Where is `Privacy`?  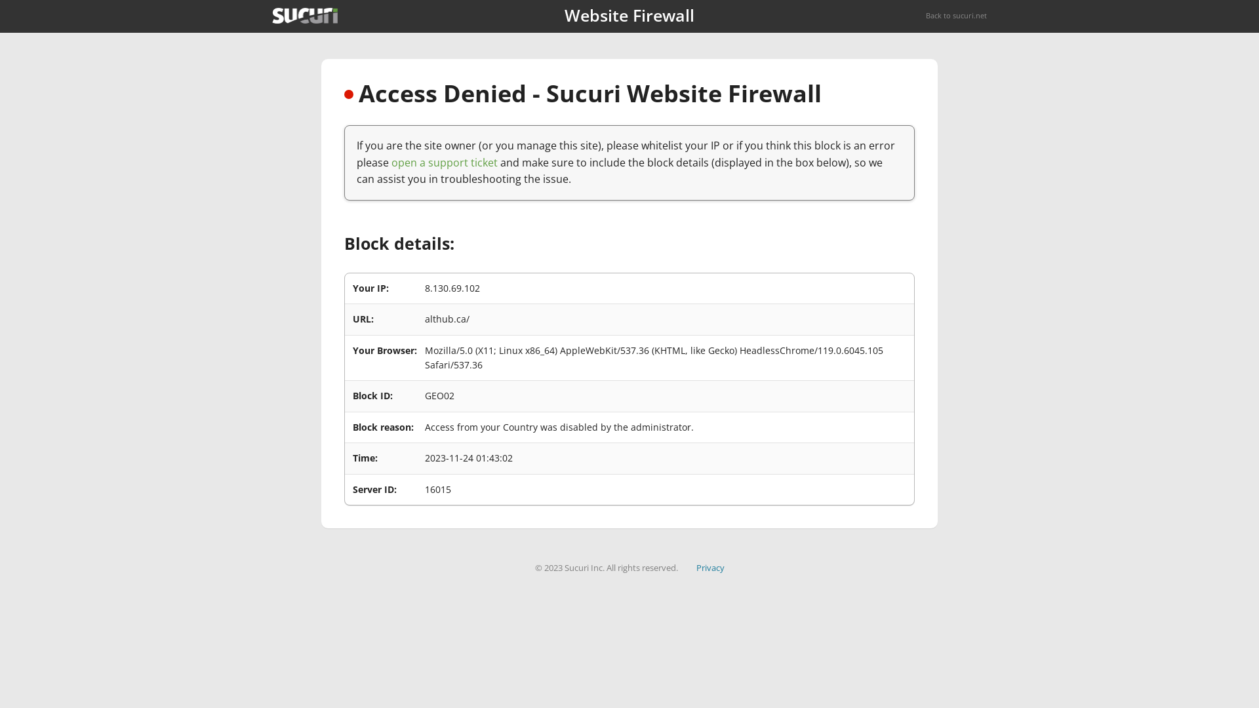 Privacy is located at coordinates (711, 568).